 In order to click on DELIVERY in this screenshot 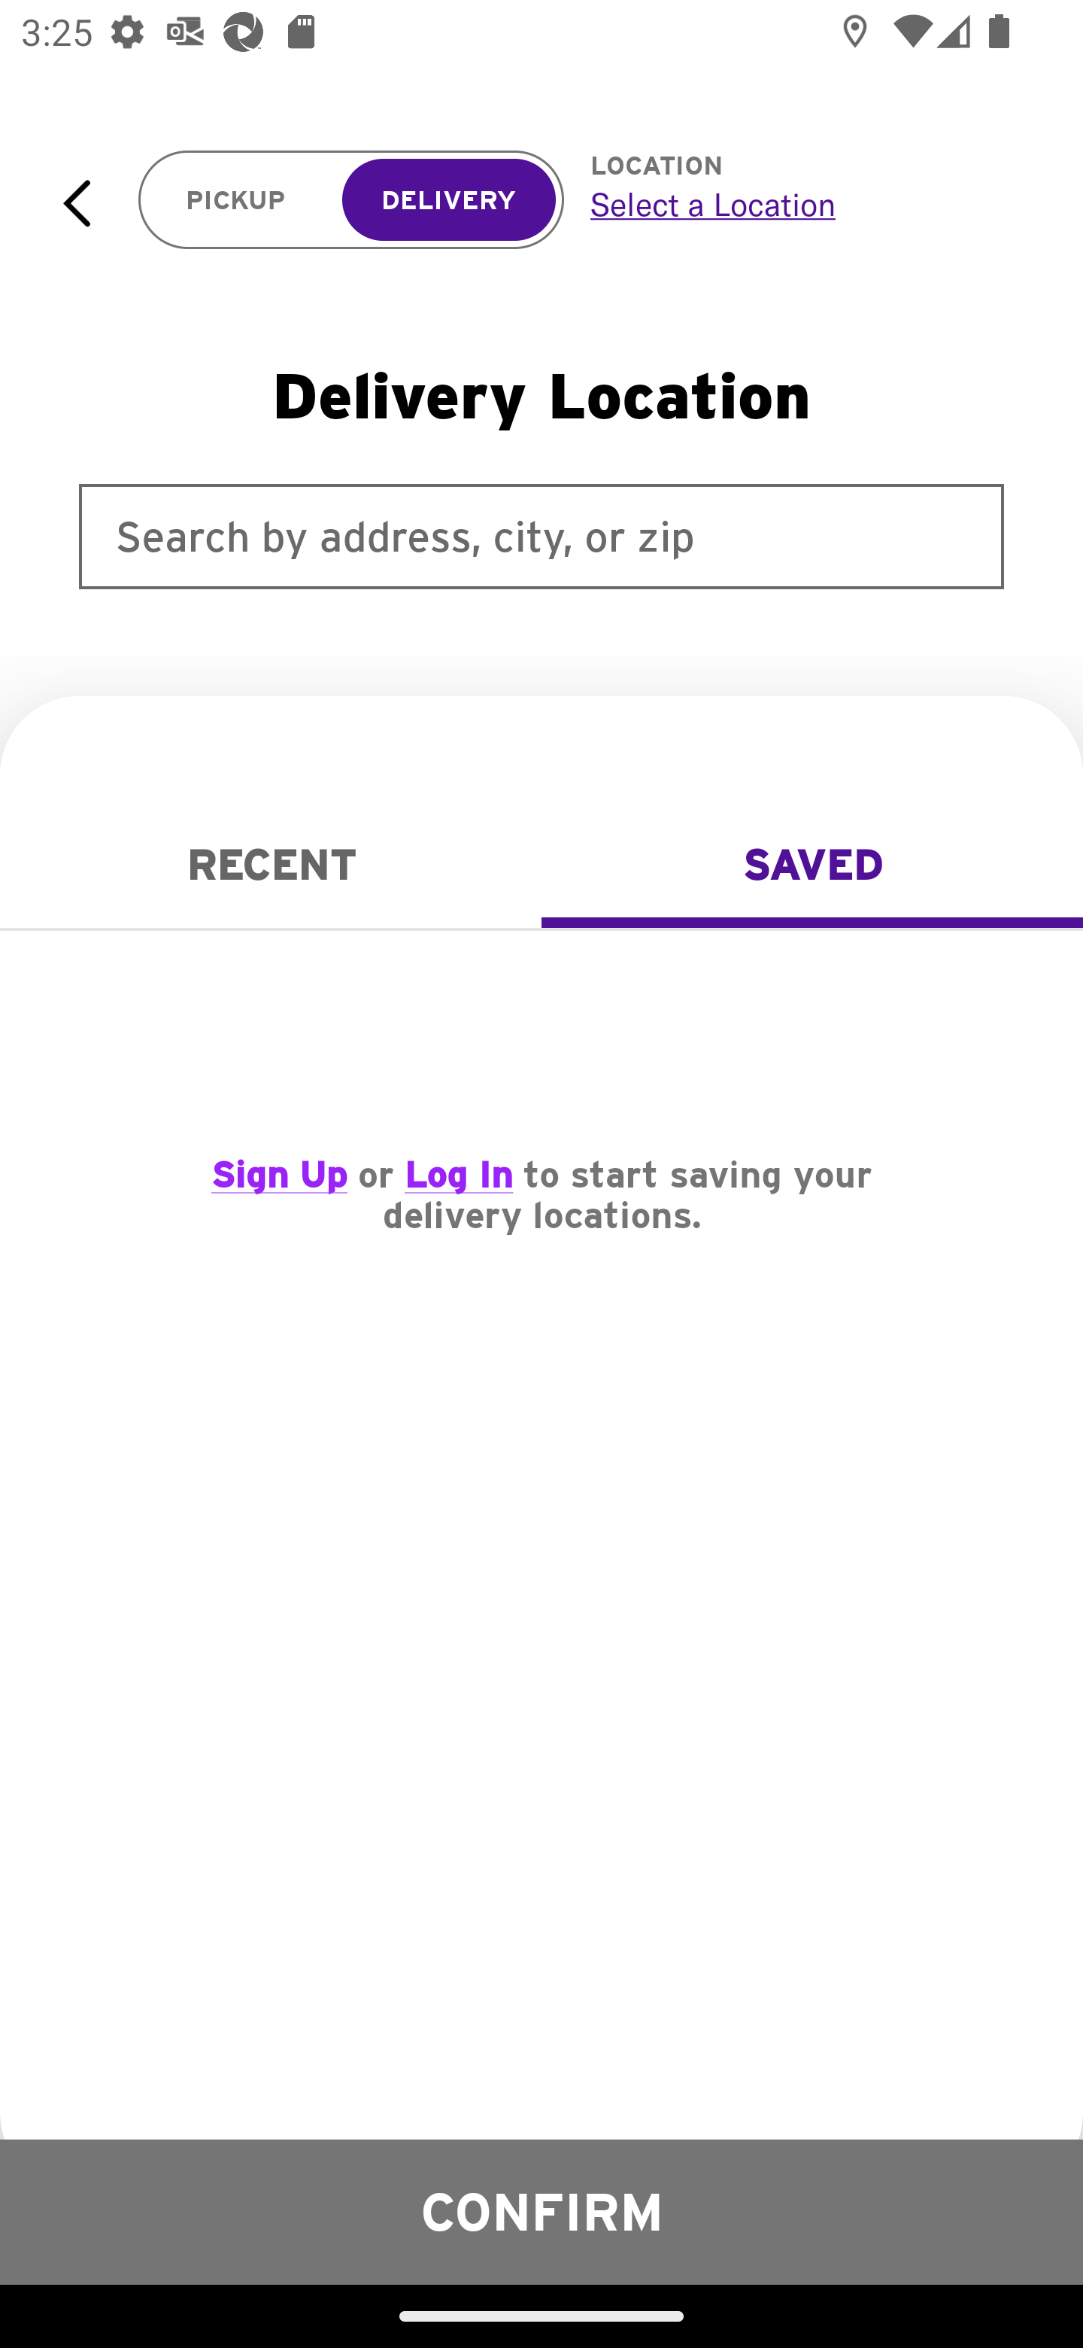, I will do `click(448, 200)`.